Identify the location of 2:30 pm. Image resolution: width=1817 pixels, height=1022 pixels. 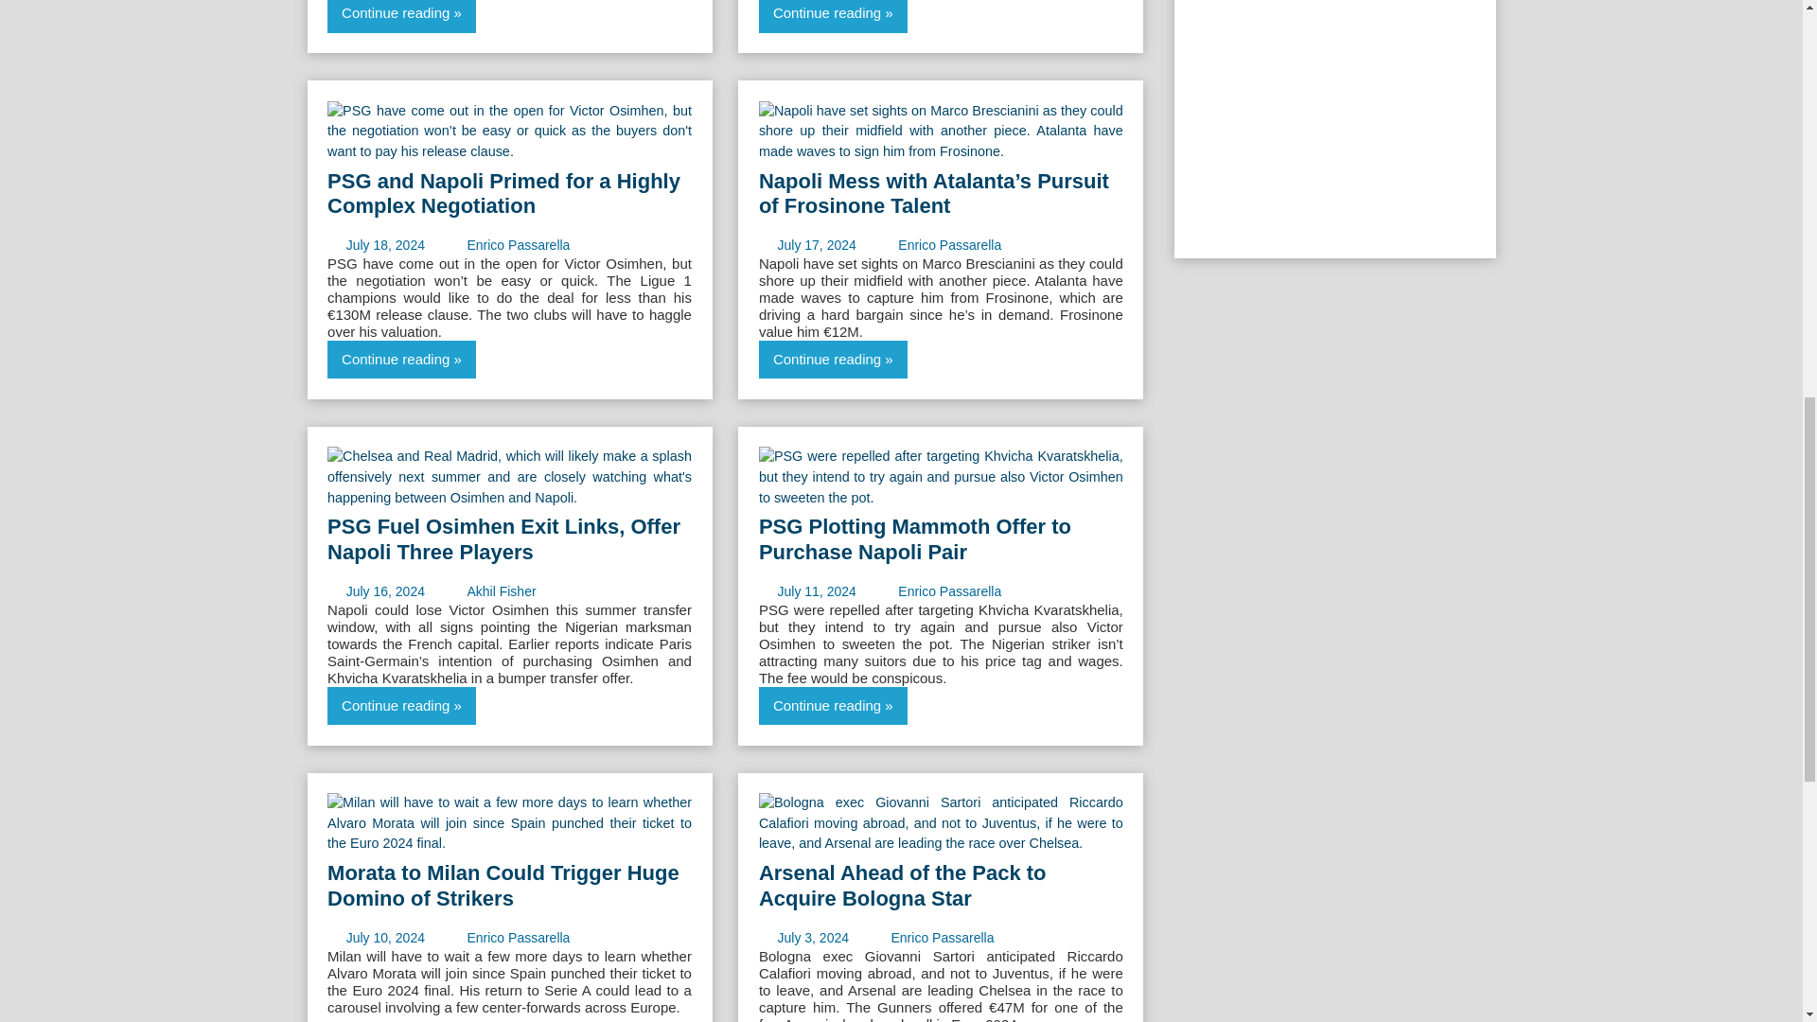
(386, 244).